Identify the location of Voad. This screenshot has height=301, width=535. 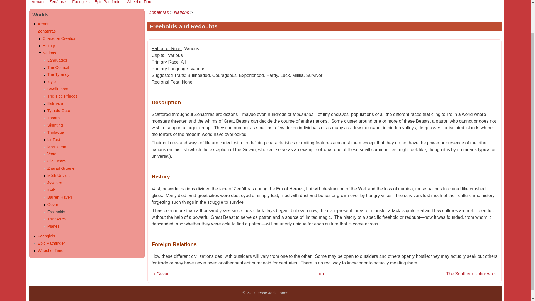
(52, 154).